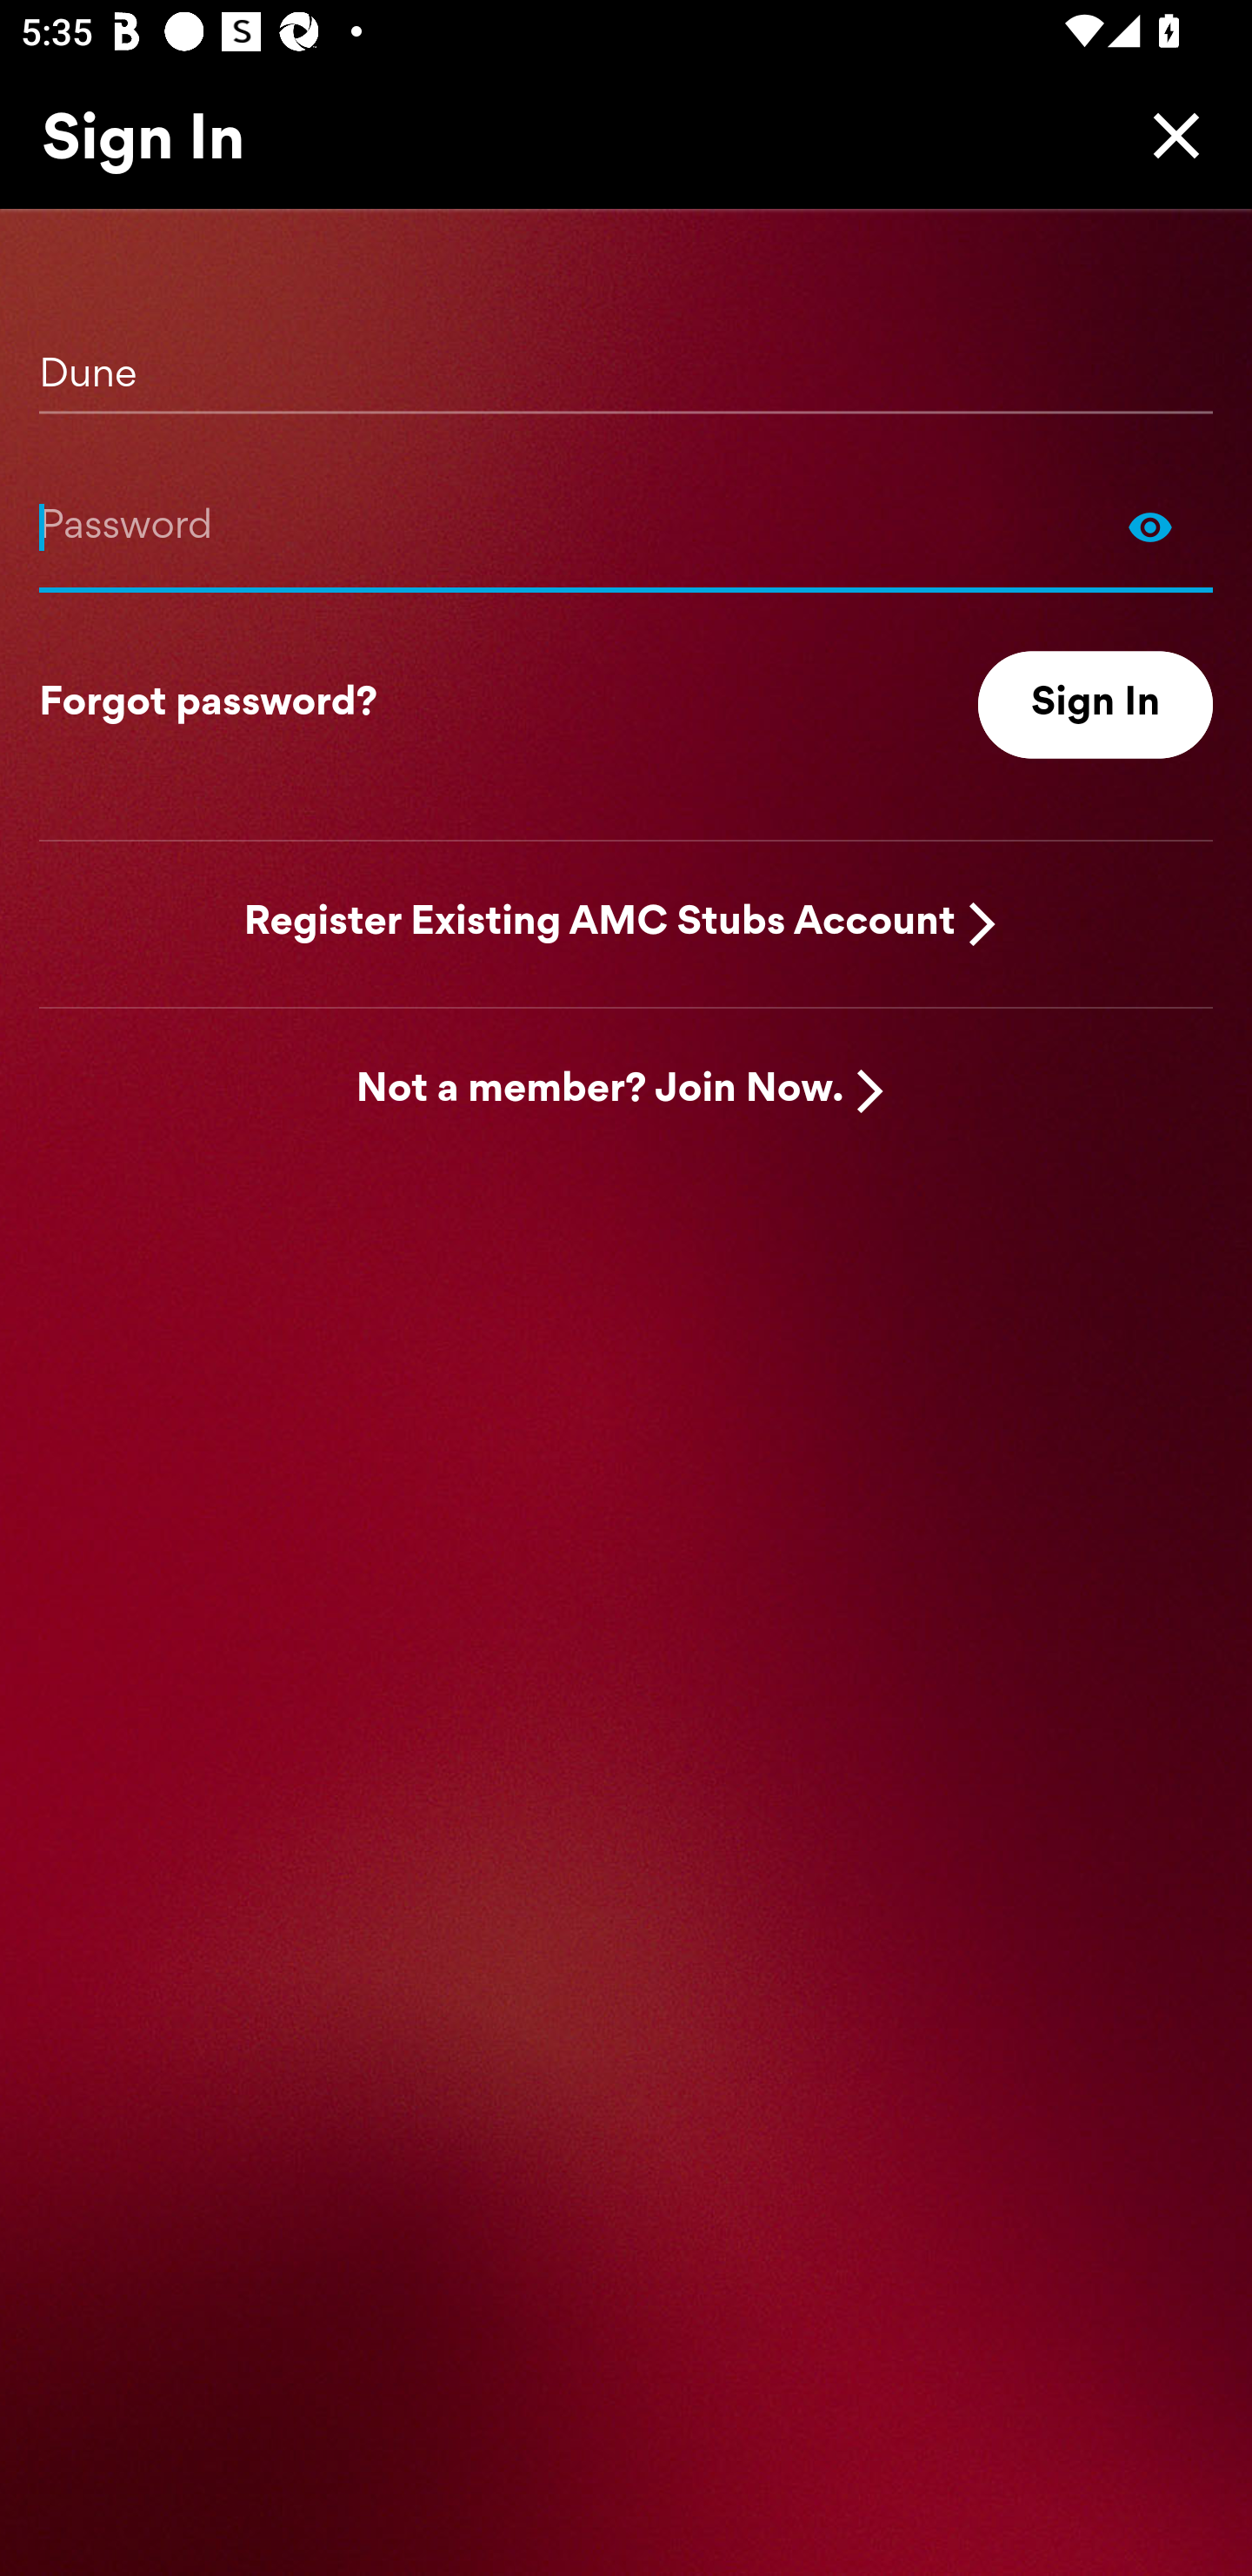  What do you see at coordinates (1095, 705) in the screenshot?
I see `Sign In` at bounding box center [1095, 705].